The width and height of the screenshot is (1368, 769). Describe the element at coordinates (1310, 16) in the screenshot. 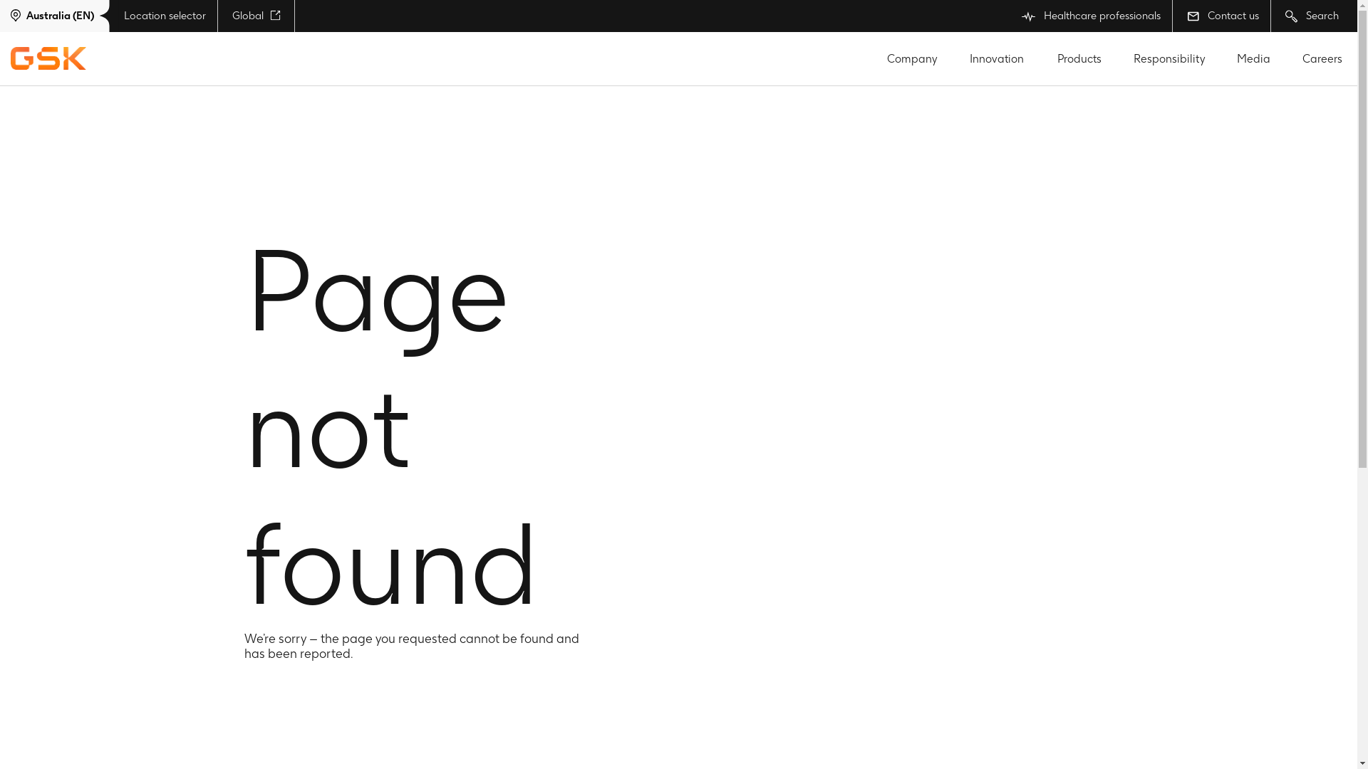

I see `Search` at that location.